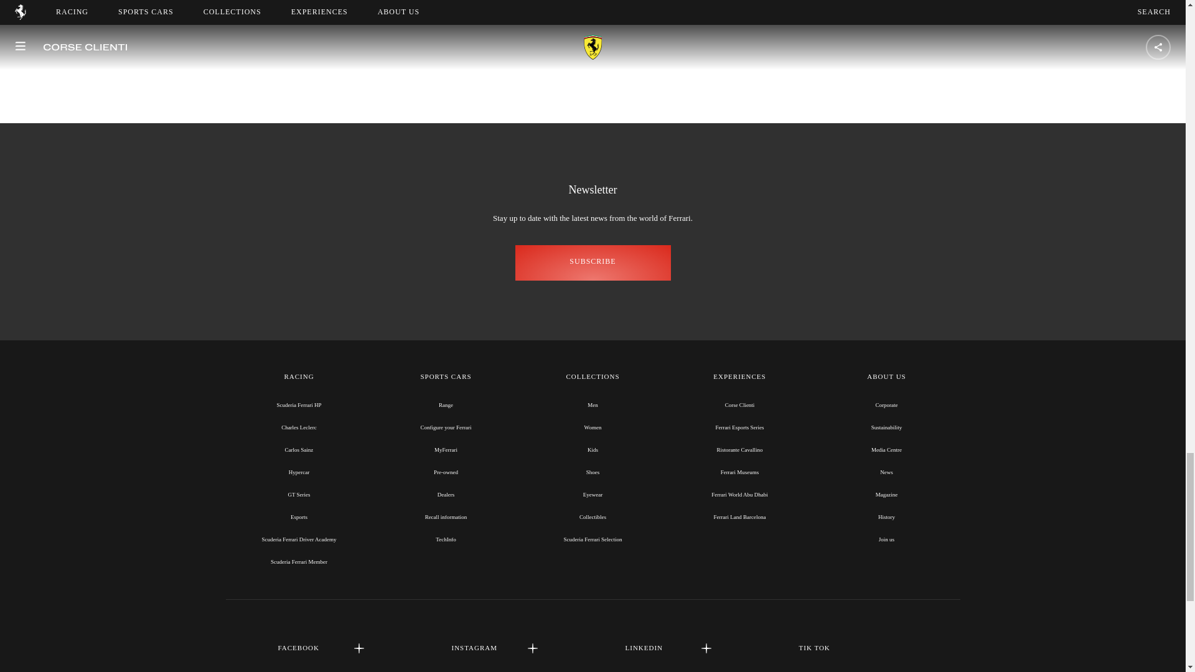 Image resolution: width=1195 pixels, height=672 pixels. Describe the element at coordinates (299, 472) in the screenshot. I see `Hypercar` at that location.